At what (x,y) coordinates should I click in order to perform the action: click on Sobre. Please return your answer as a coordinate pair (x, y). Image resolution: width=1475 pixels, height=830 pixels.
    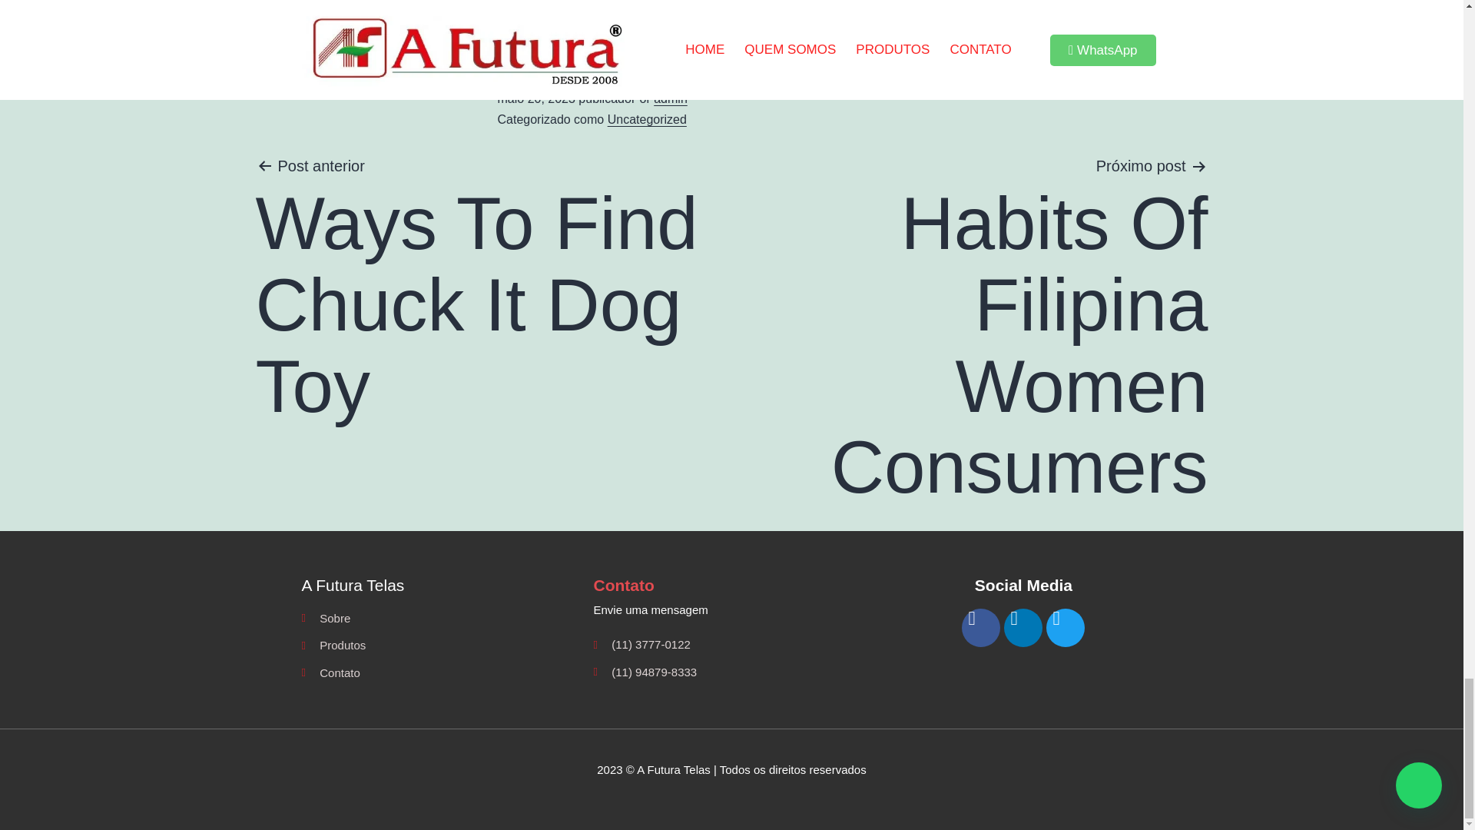
    Looking at the image, I should click on (439, 646).